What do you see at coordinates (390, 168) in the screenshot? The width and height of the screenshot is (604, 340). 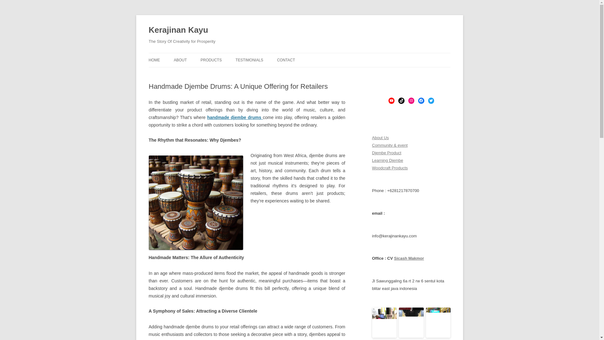 I see `Woodcraft Products` at bounding box center [390, 168].